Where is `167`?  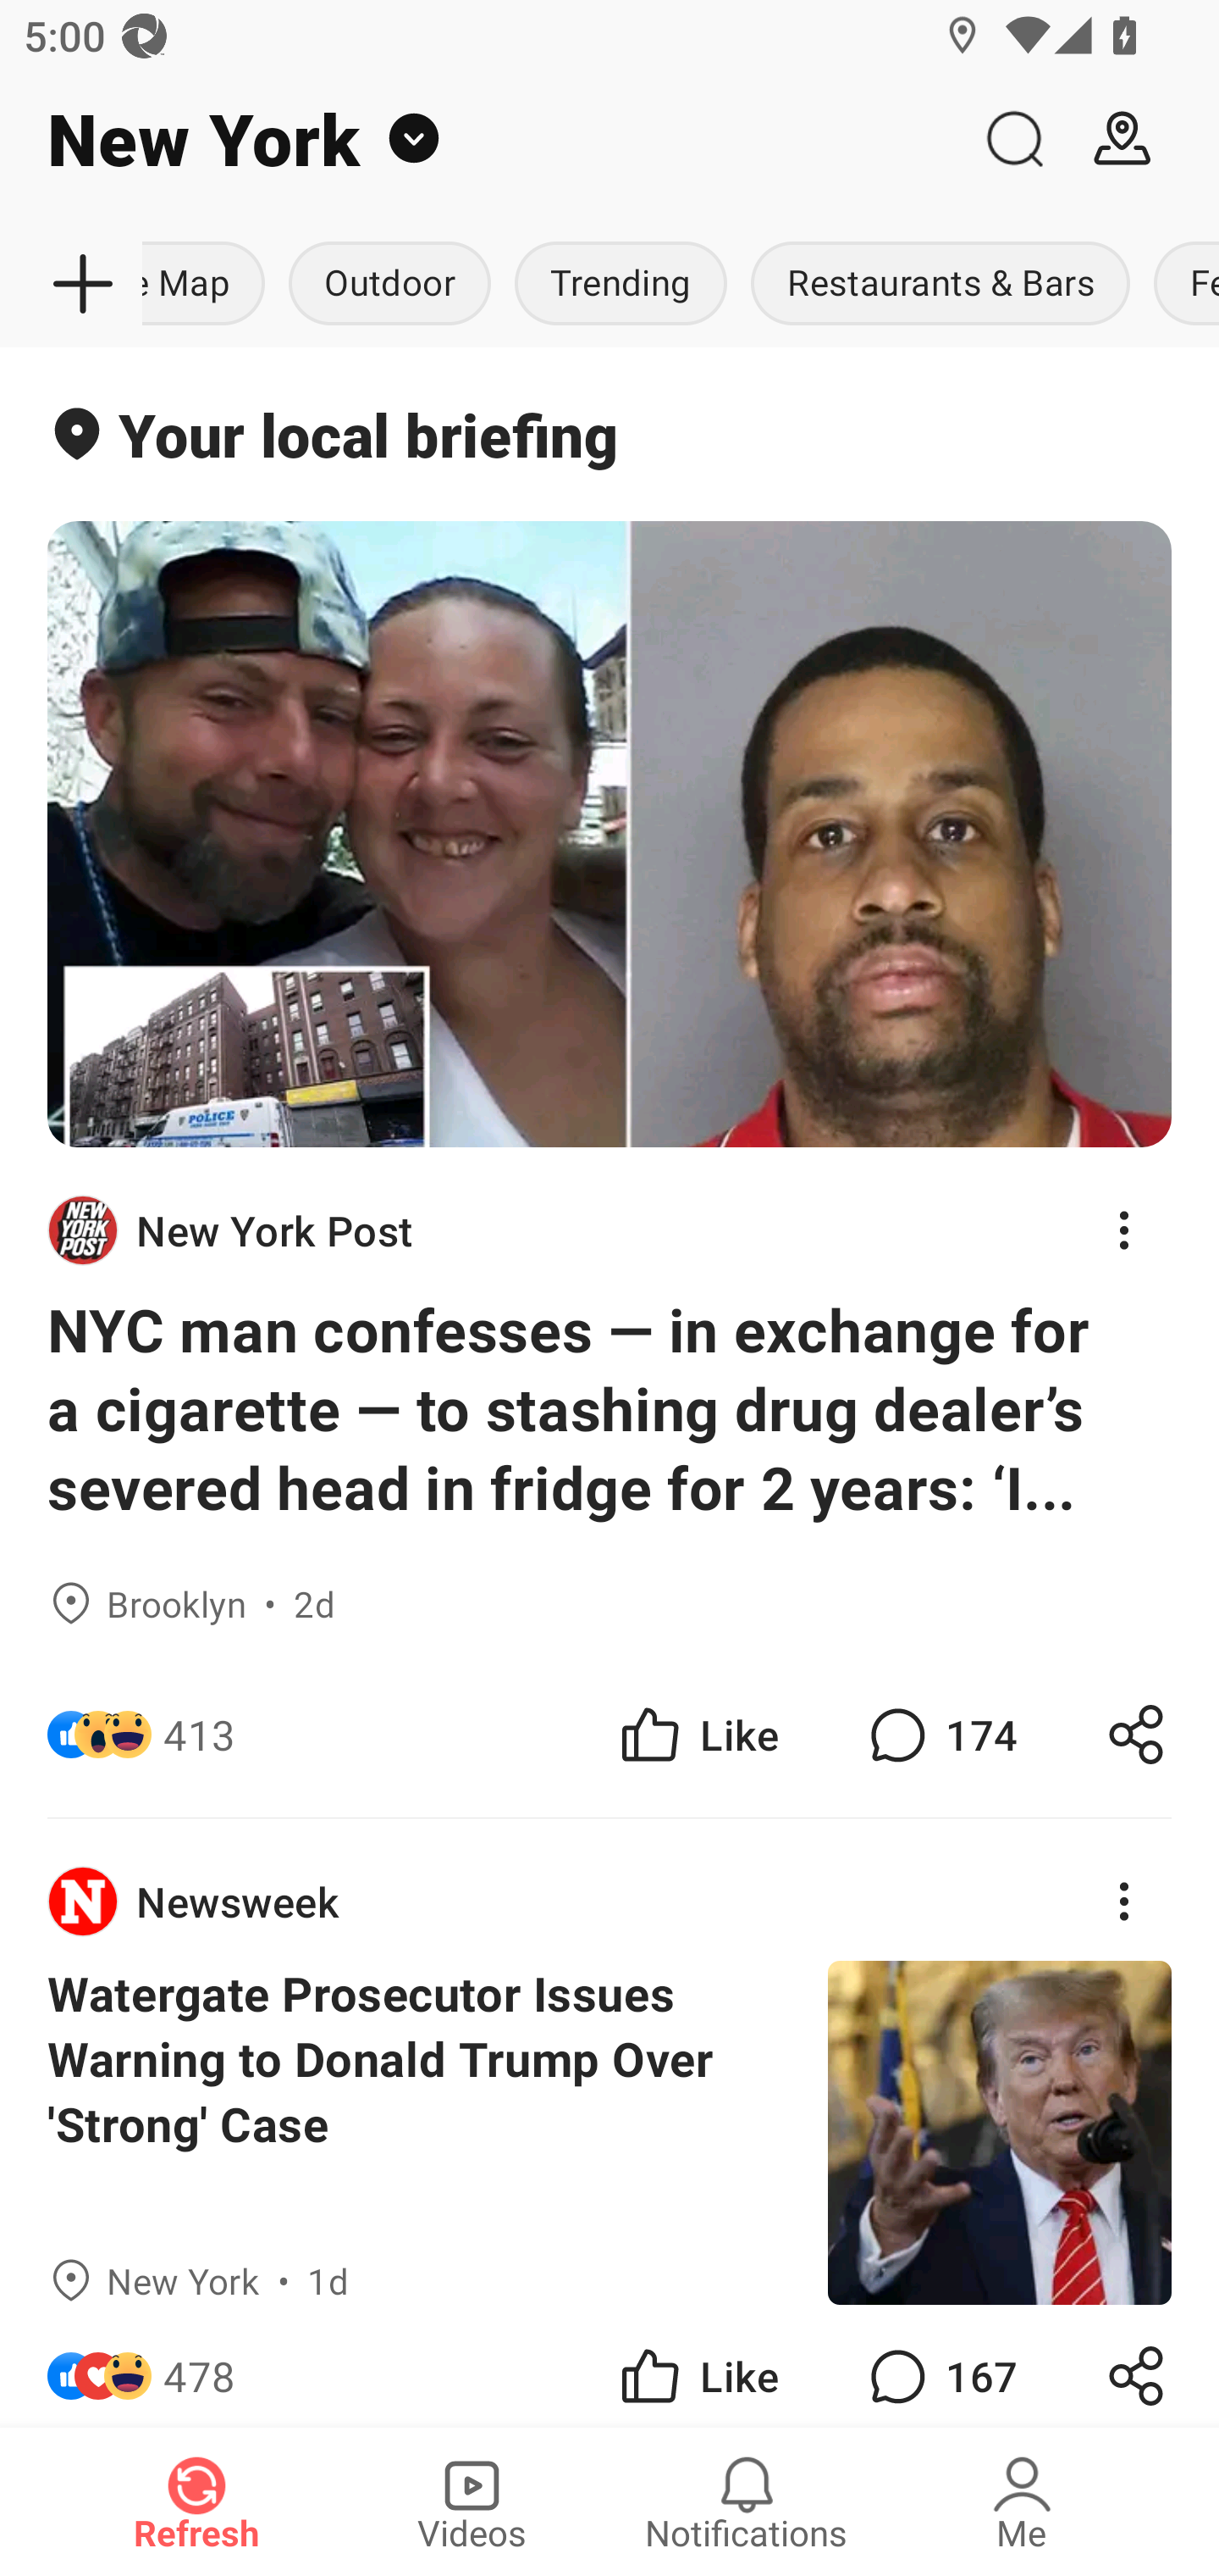 167 is located at coordinates (940, 2366).